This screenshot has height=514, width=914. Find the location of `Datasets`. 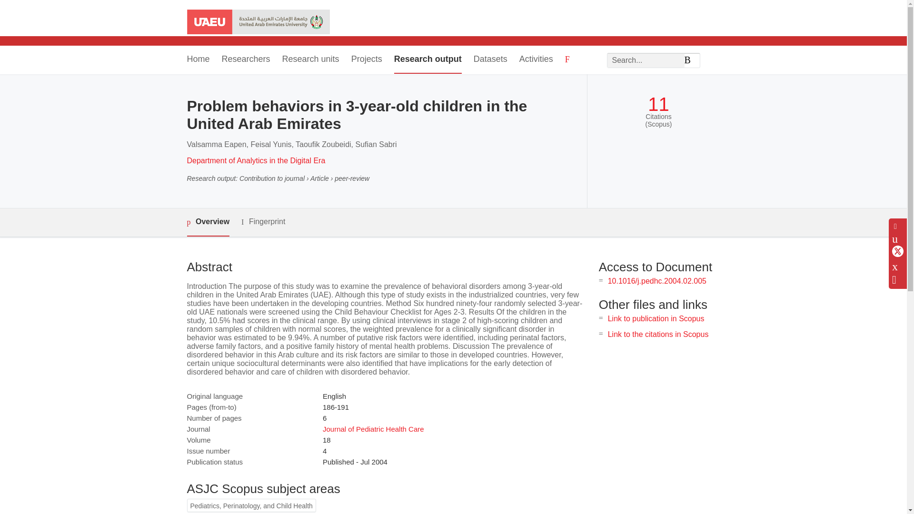

Datasets is located at coordinates (490, 60).